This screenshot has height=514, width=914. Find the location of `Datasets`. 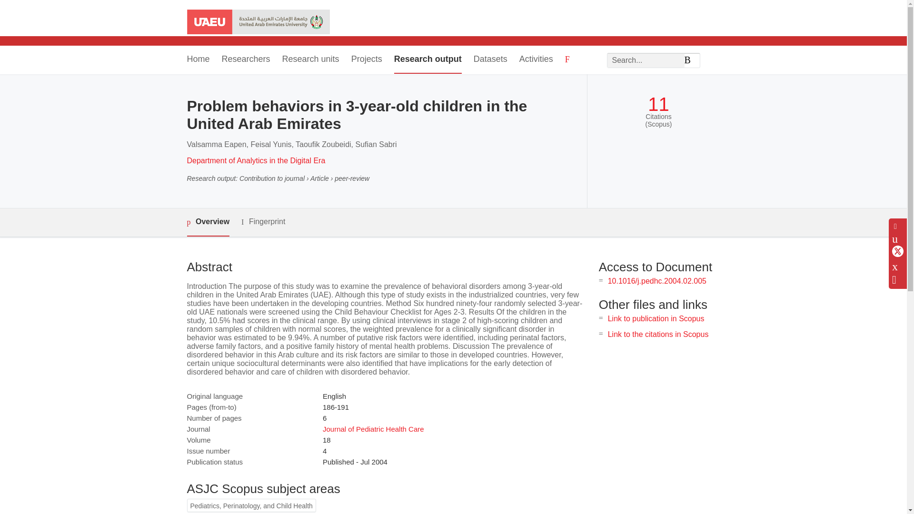

Datasets is located at coordinates (490, 60).